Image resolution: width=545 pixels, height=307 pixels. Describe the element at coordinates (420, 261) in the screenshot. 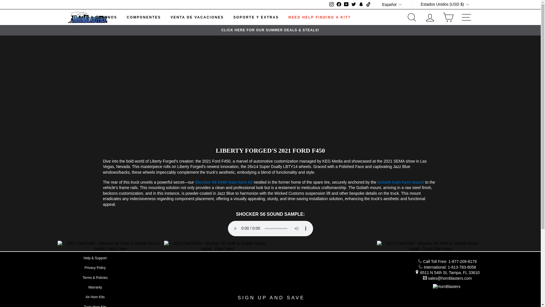

I see `phone` at that location.